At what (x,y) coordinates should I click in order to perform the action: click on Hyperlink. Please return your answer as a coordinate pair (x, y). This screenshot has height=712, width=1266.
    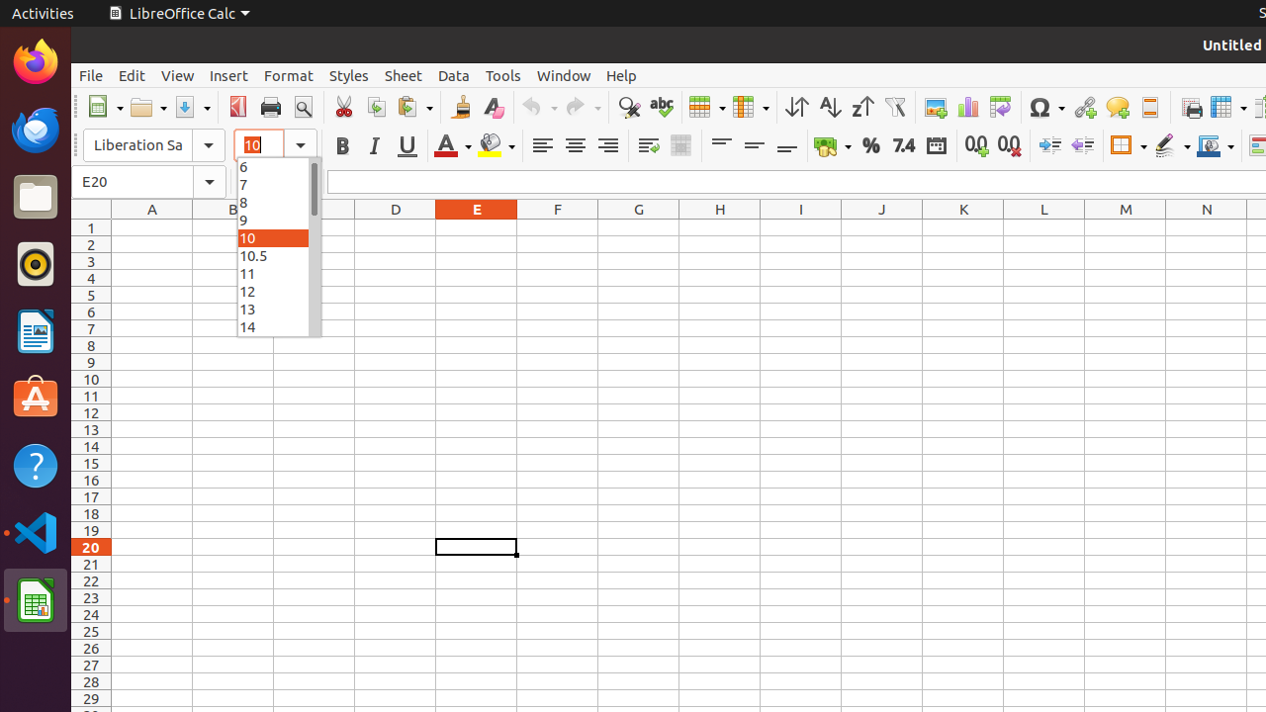
    Looking at the image, I should click on (1084, 107).